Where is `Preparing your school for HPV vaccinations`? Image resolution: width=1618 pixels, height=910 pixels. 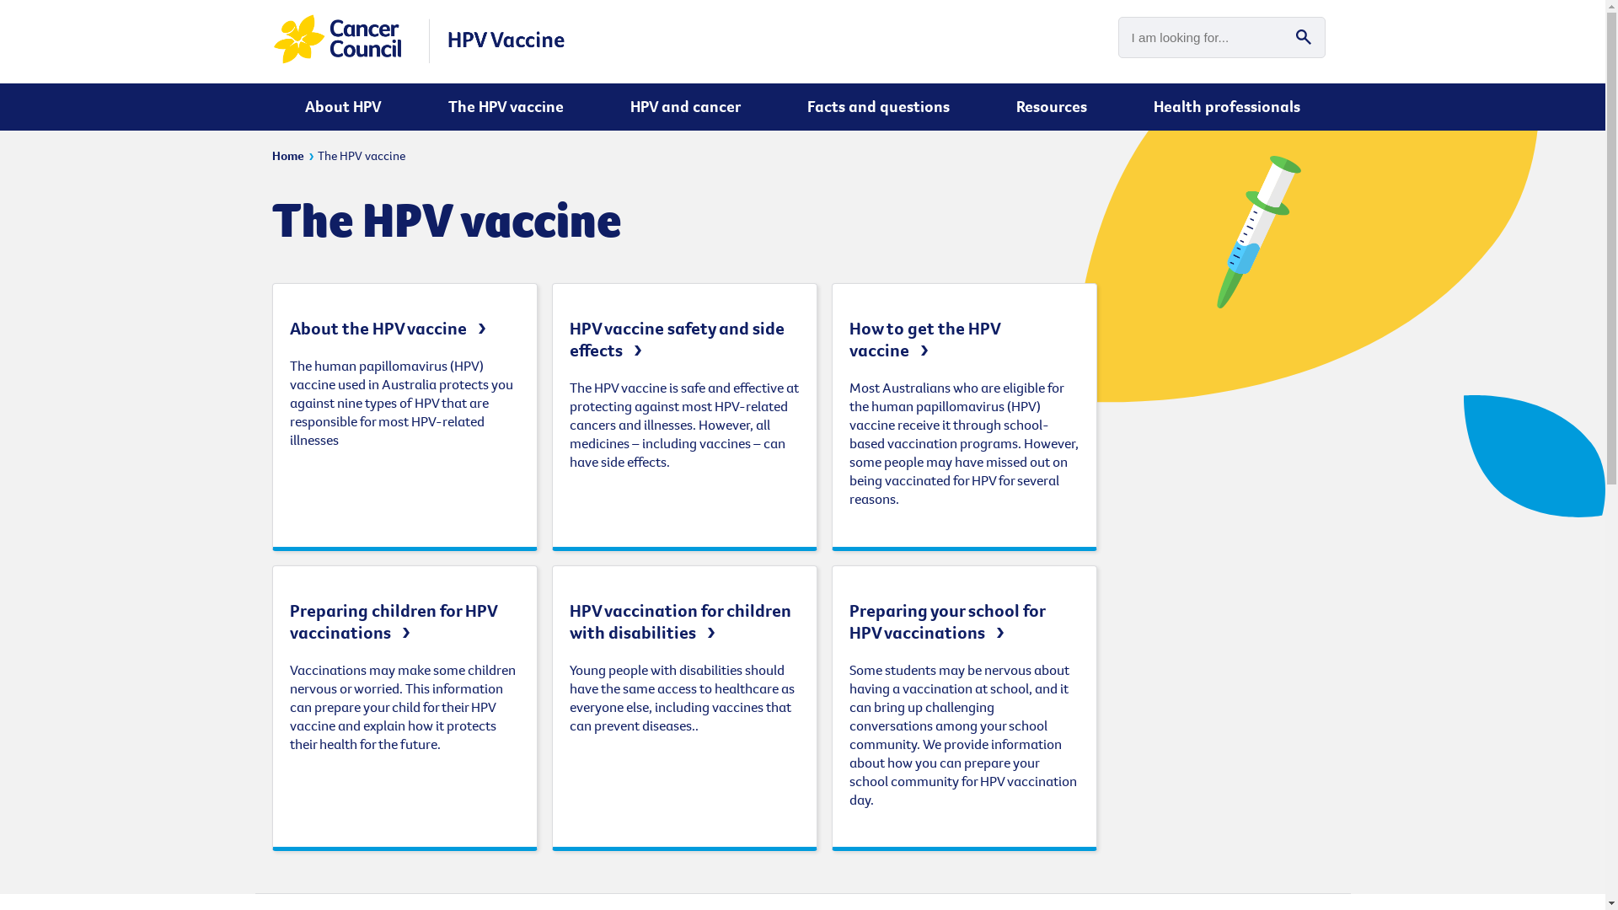 Preparing your school for HPV vaccinations is located at coordinates (947, 622).